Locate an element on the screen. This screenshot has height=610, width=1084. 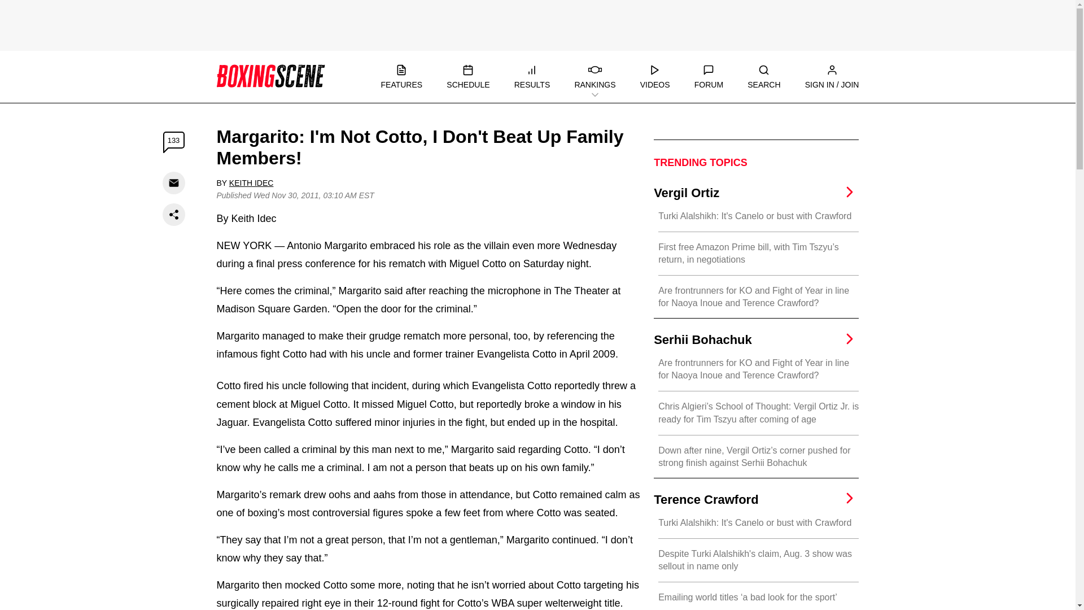
SCHEDULE is located at coordinates (468, 77).